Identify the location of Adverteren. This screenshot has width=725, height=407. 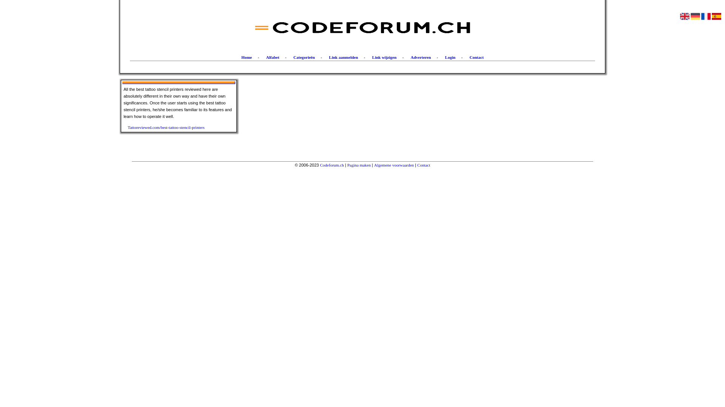
(421, 57).